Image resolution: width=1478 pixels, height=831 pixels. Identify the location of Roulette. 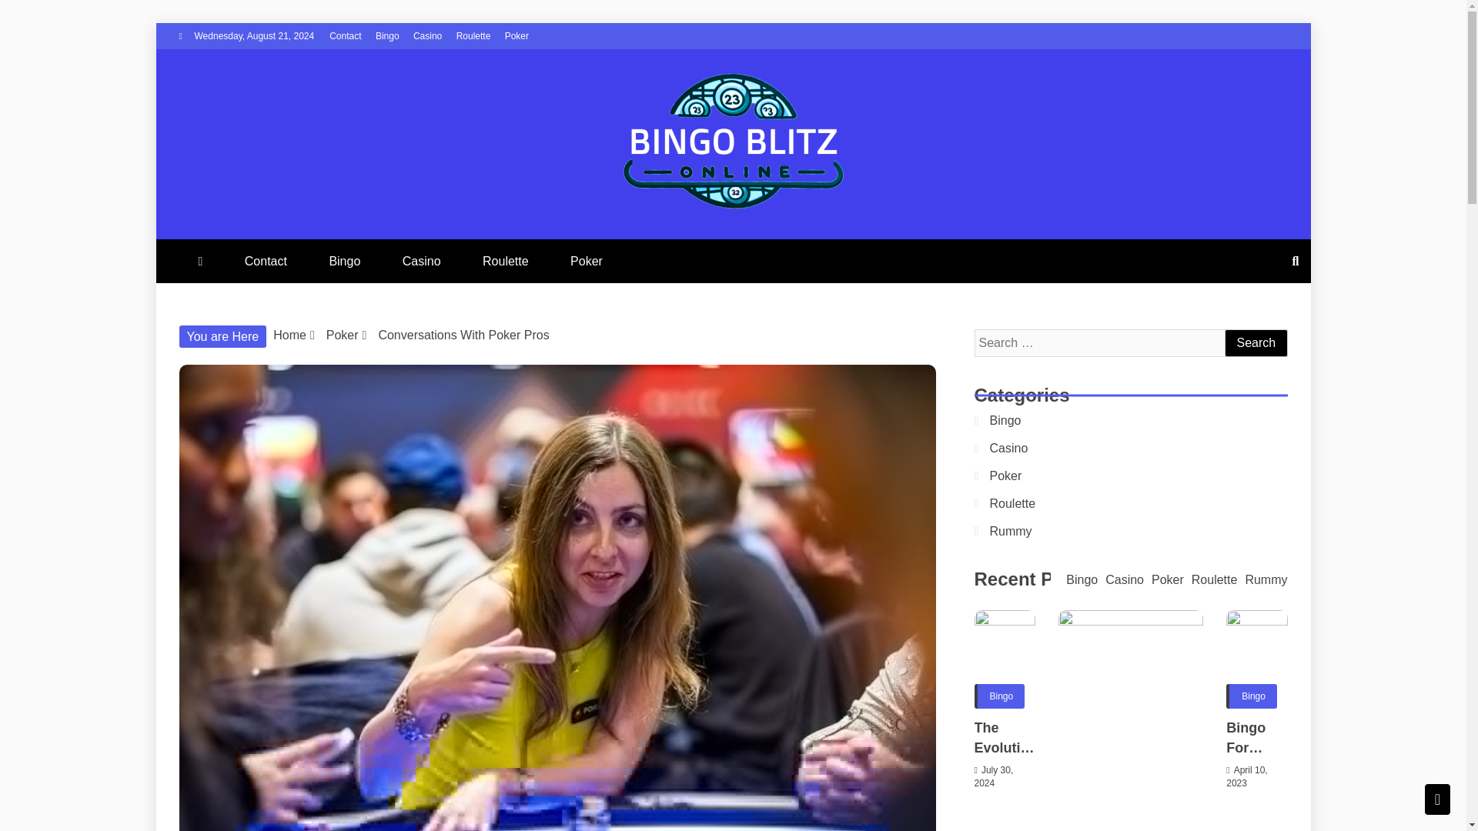
(505, 262).